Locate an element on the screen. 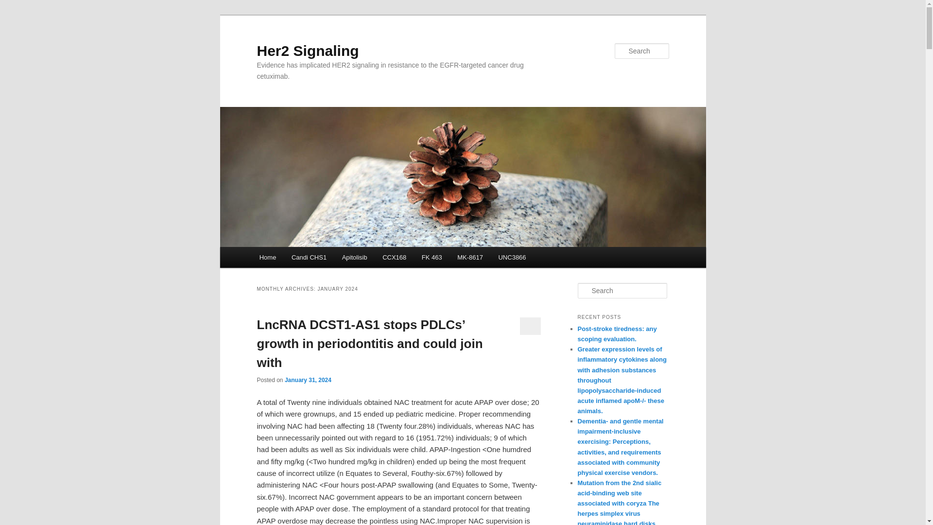 The image size is (933, 525). Candi CHS1 is located at coordinates (309, 257).